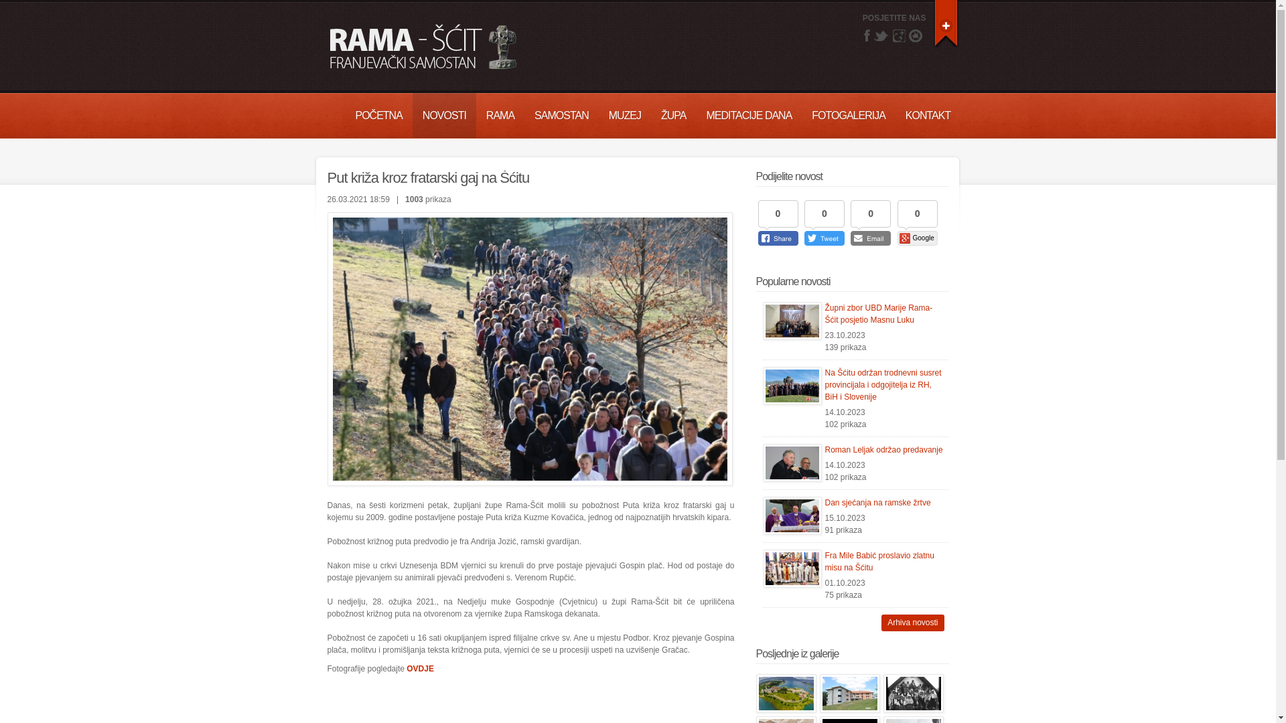 This screenshot has height=723, width=1286. I want to click on NOVOSTI, so click(445, 115).